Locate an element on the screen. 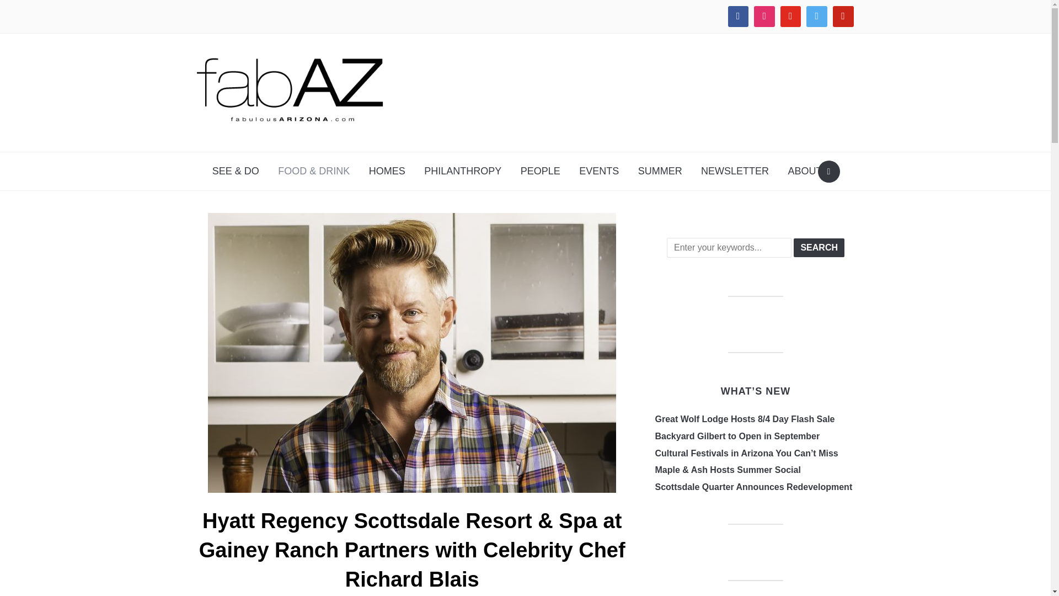  Default Label is located at coordinates (790, 17).